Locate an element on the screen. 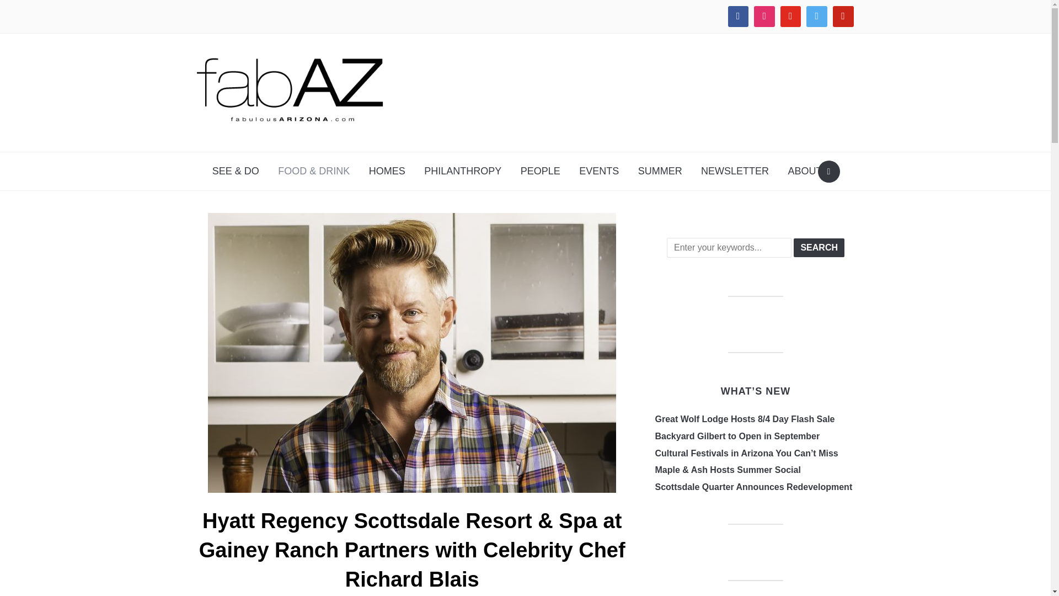  Default Label is located at coordinates (790, 17).